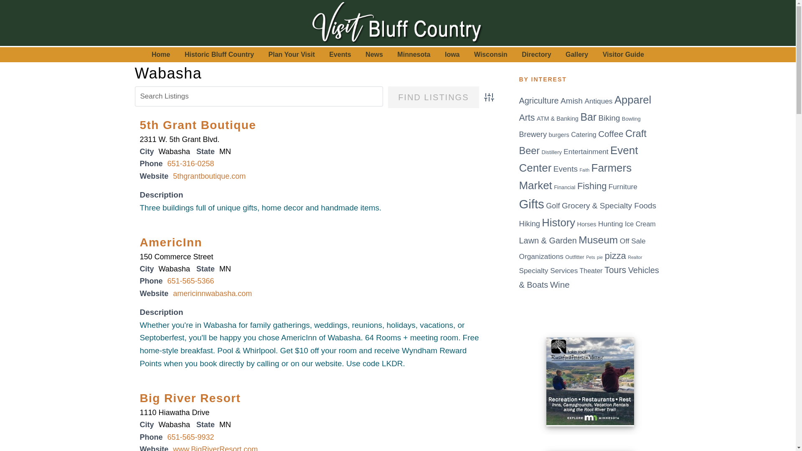 This screenshot has height=451, width=802. Describe the element at coordinates (374, 55) in the screenshot. I see `News` at that location.